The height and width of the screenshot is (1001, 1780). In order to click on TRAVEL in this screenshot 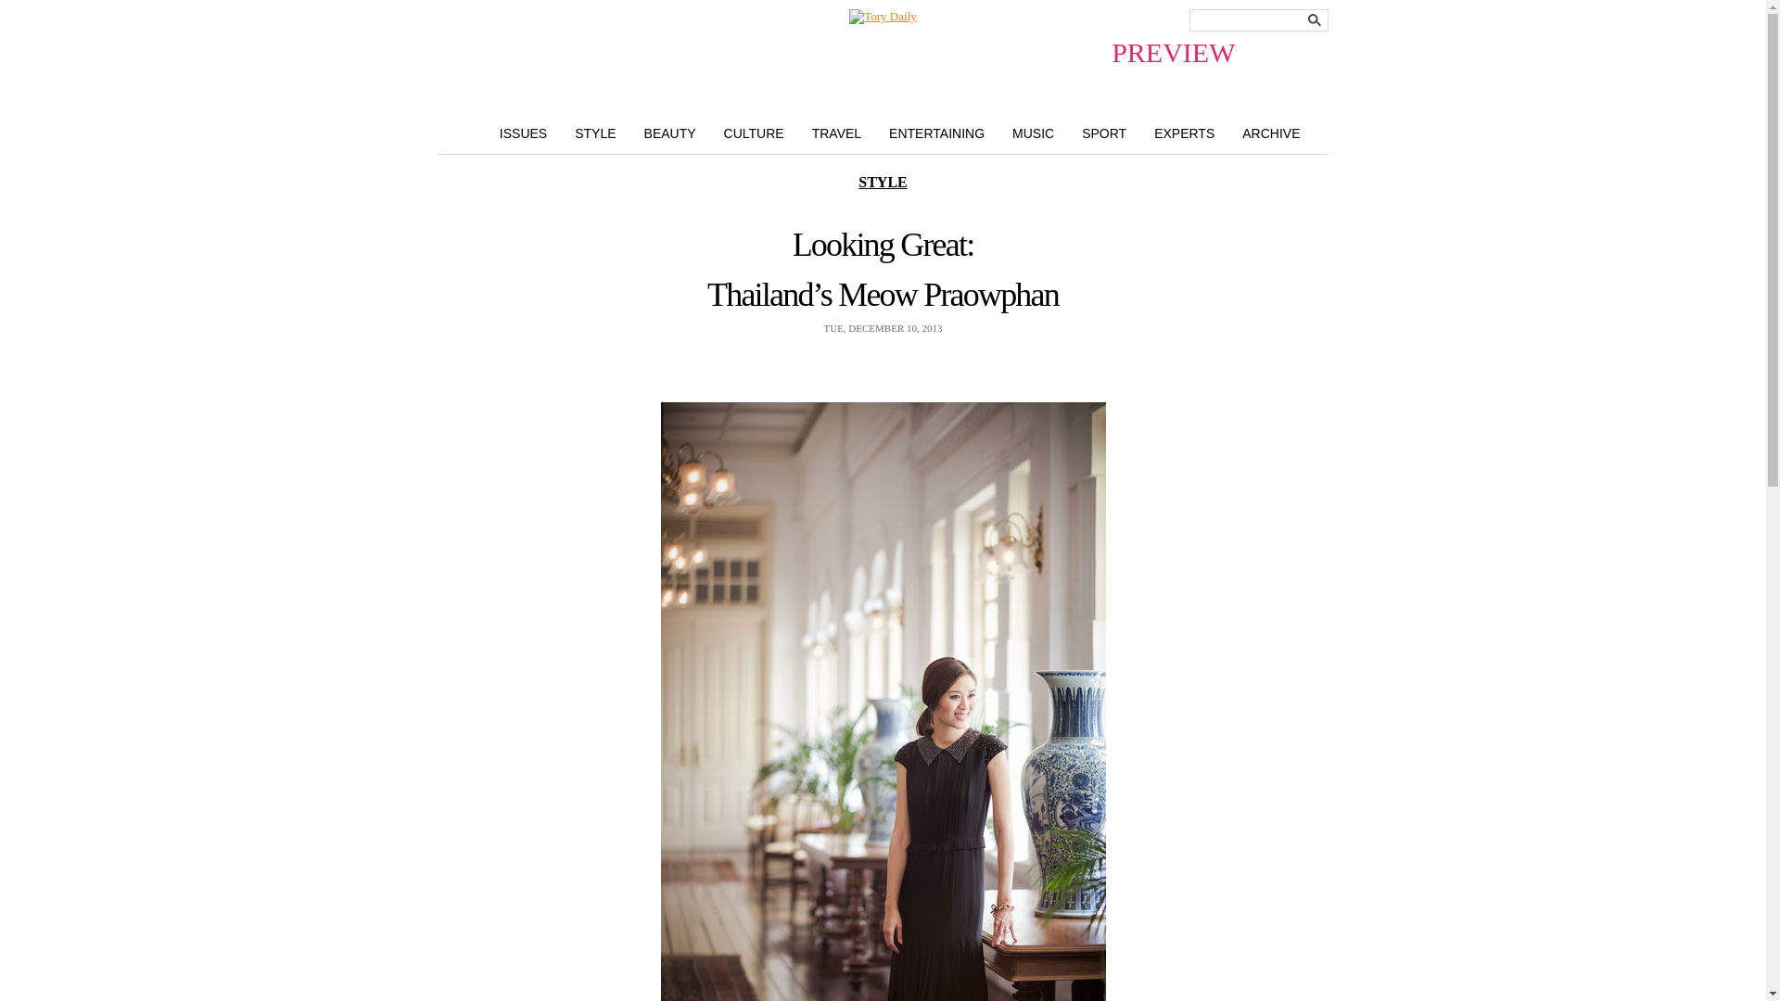, I will do `click(836, 133)`.